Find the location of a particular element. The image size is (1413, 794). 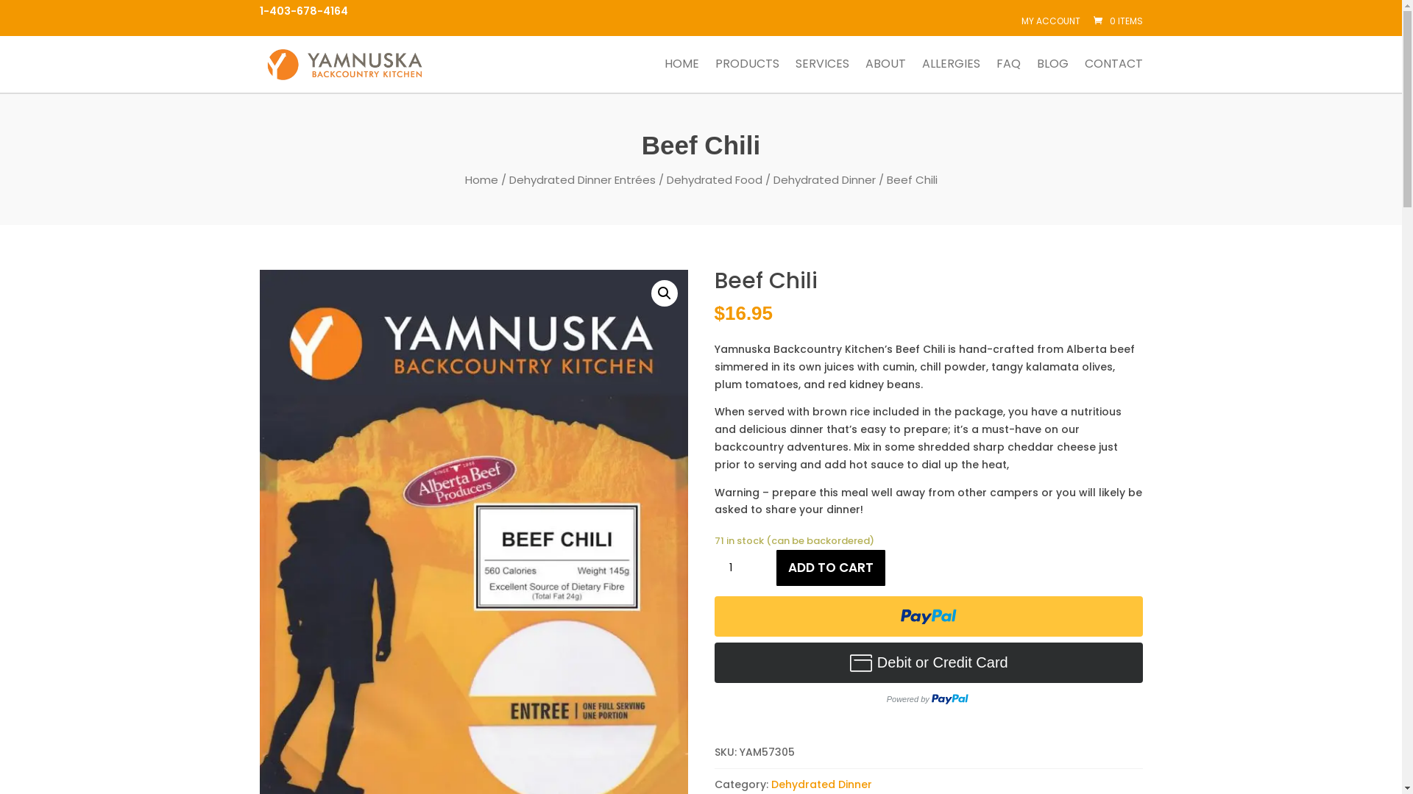

HOME is located at coordinates (681, 75).